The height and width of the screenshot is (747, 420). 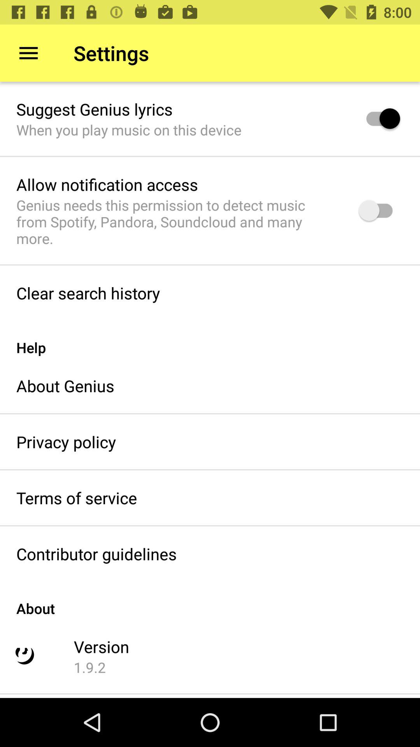 I want to click on flip until clear search history item, so click(x=88, y=293).